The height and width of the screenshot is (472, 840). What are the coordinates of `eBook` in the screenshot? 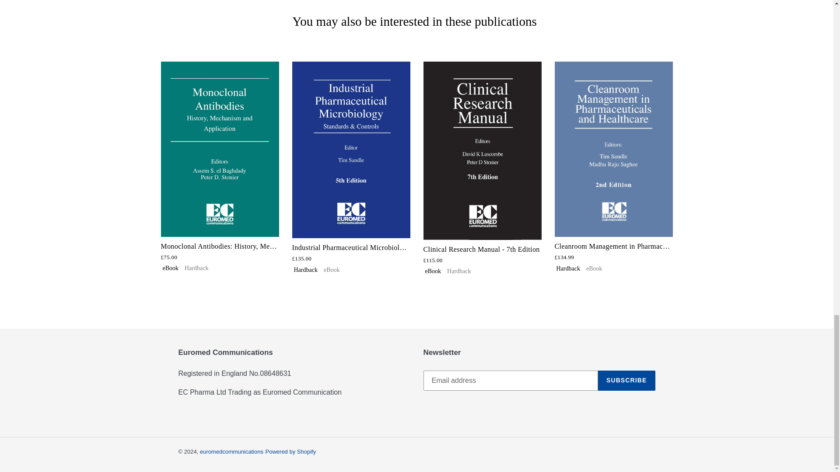 It's located at (332, 269).